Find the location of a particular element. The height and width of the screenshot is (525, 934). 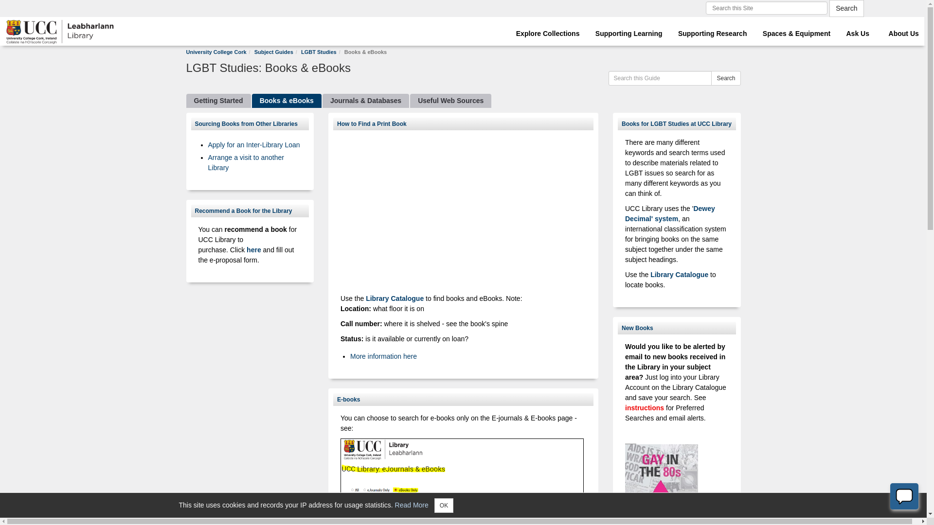

Supporting Research is located at coordinates (710, 30).